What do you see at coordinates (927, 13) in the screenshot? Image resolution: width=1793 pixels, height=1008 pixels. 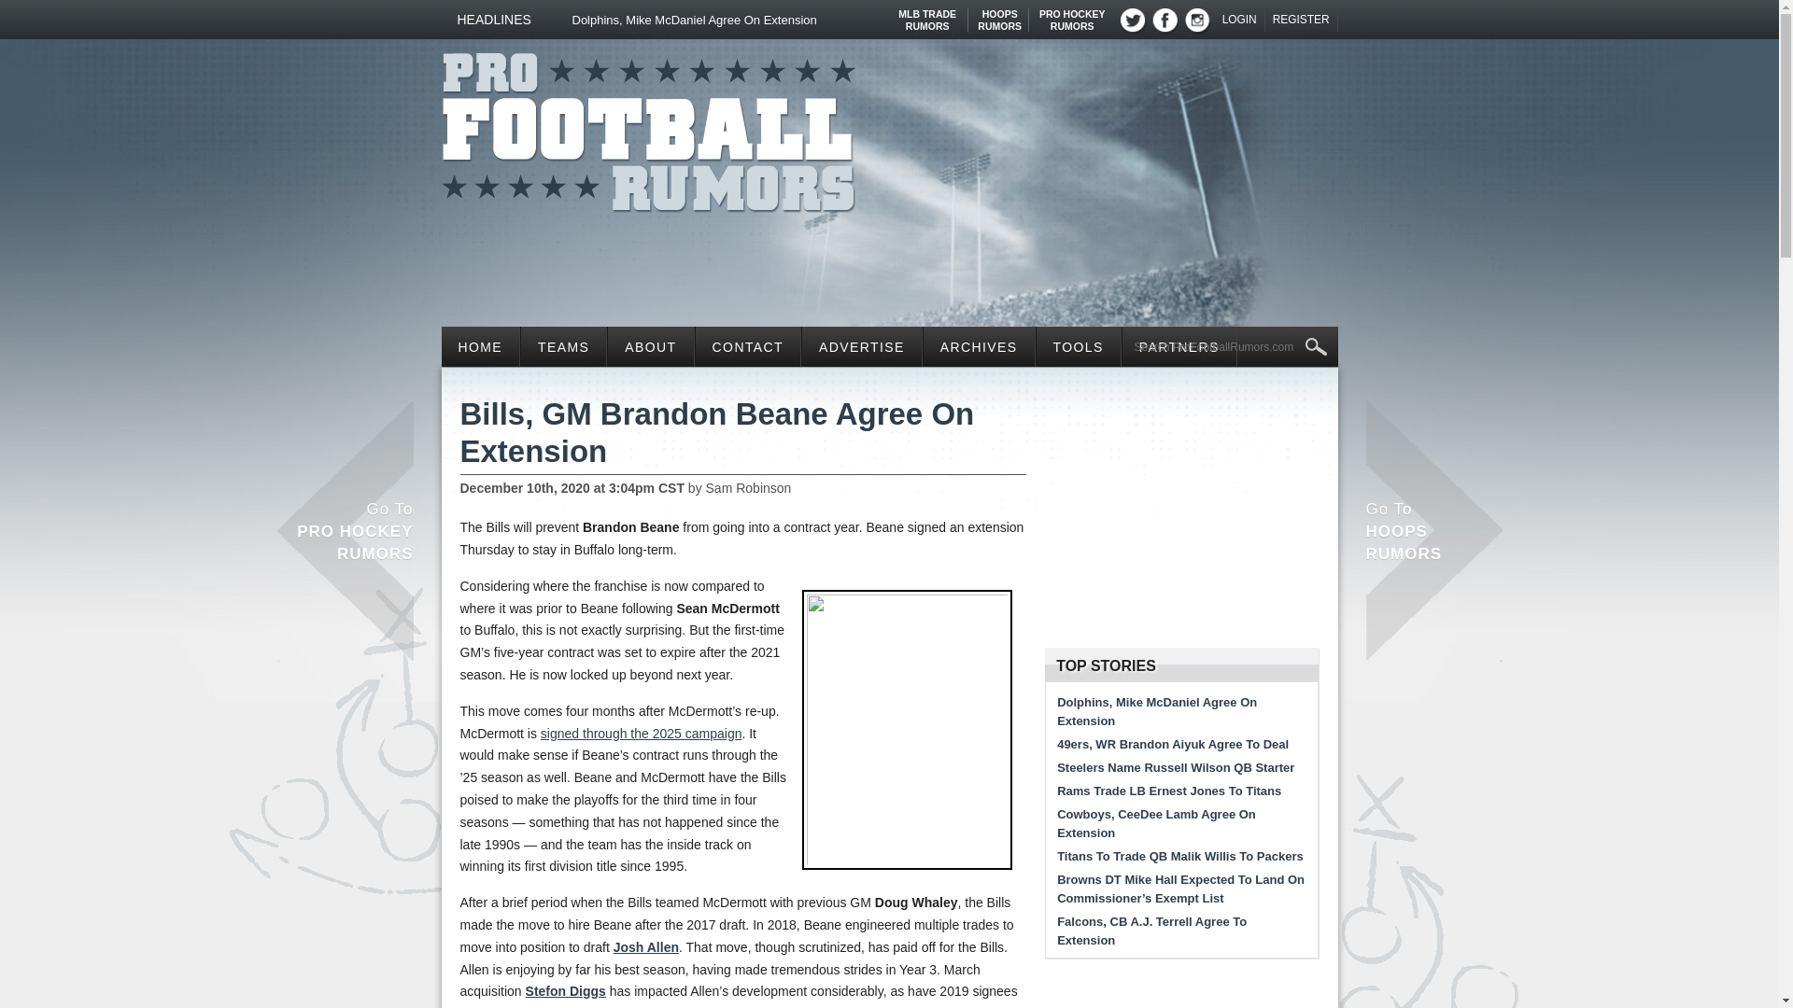 I see `REGISTER` at bounding box center [927, 13].